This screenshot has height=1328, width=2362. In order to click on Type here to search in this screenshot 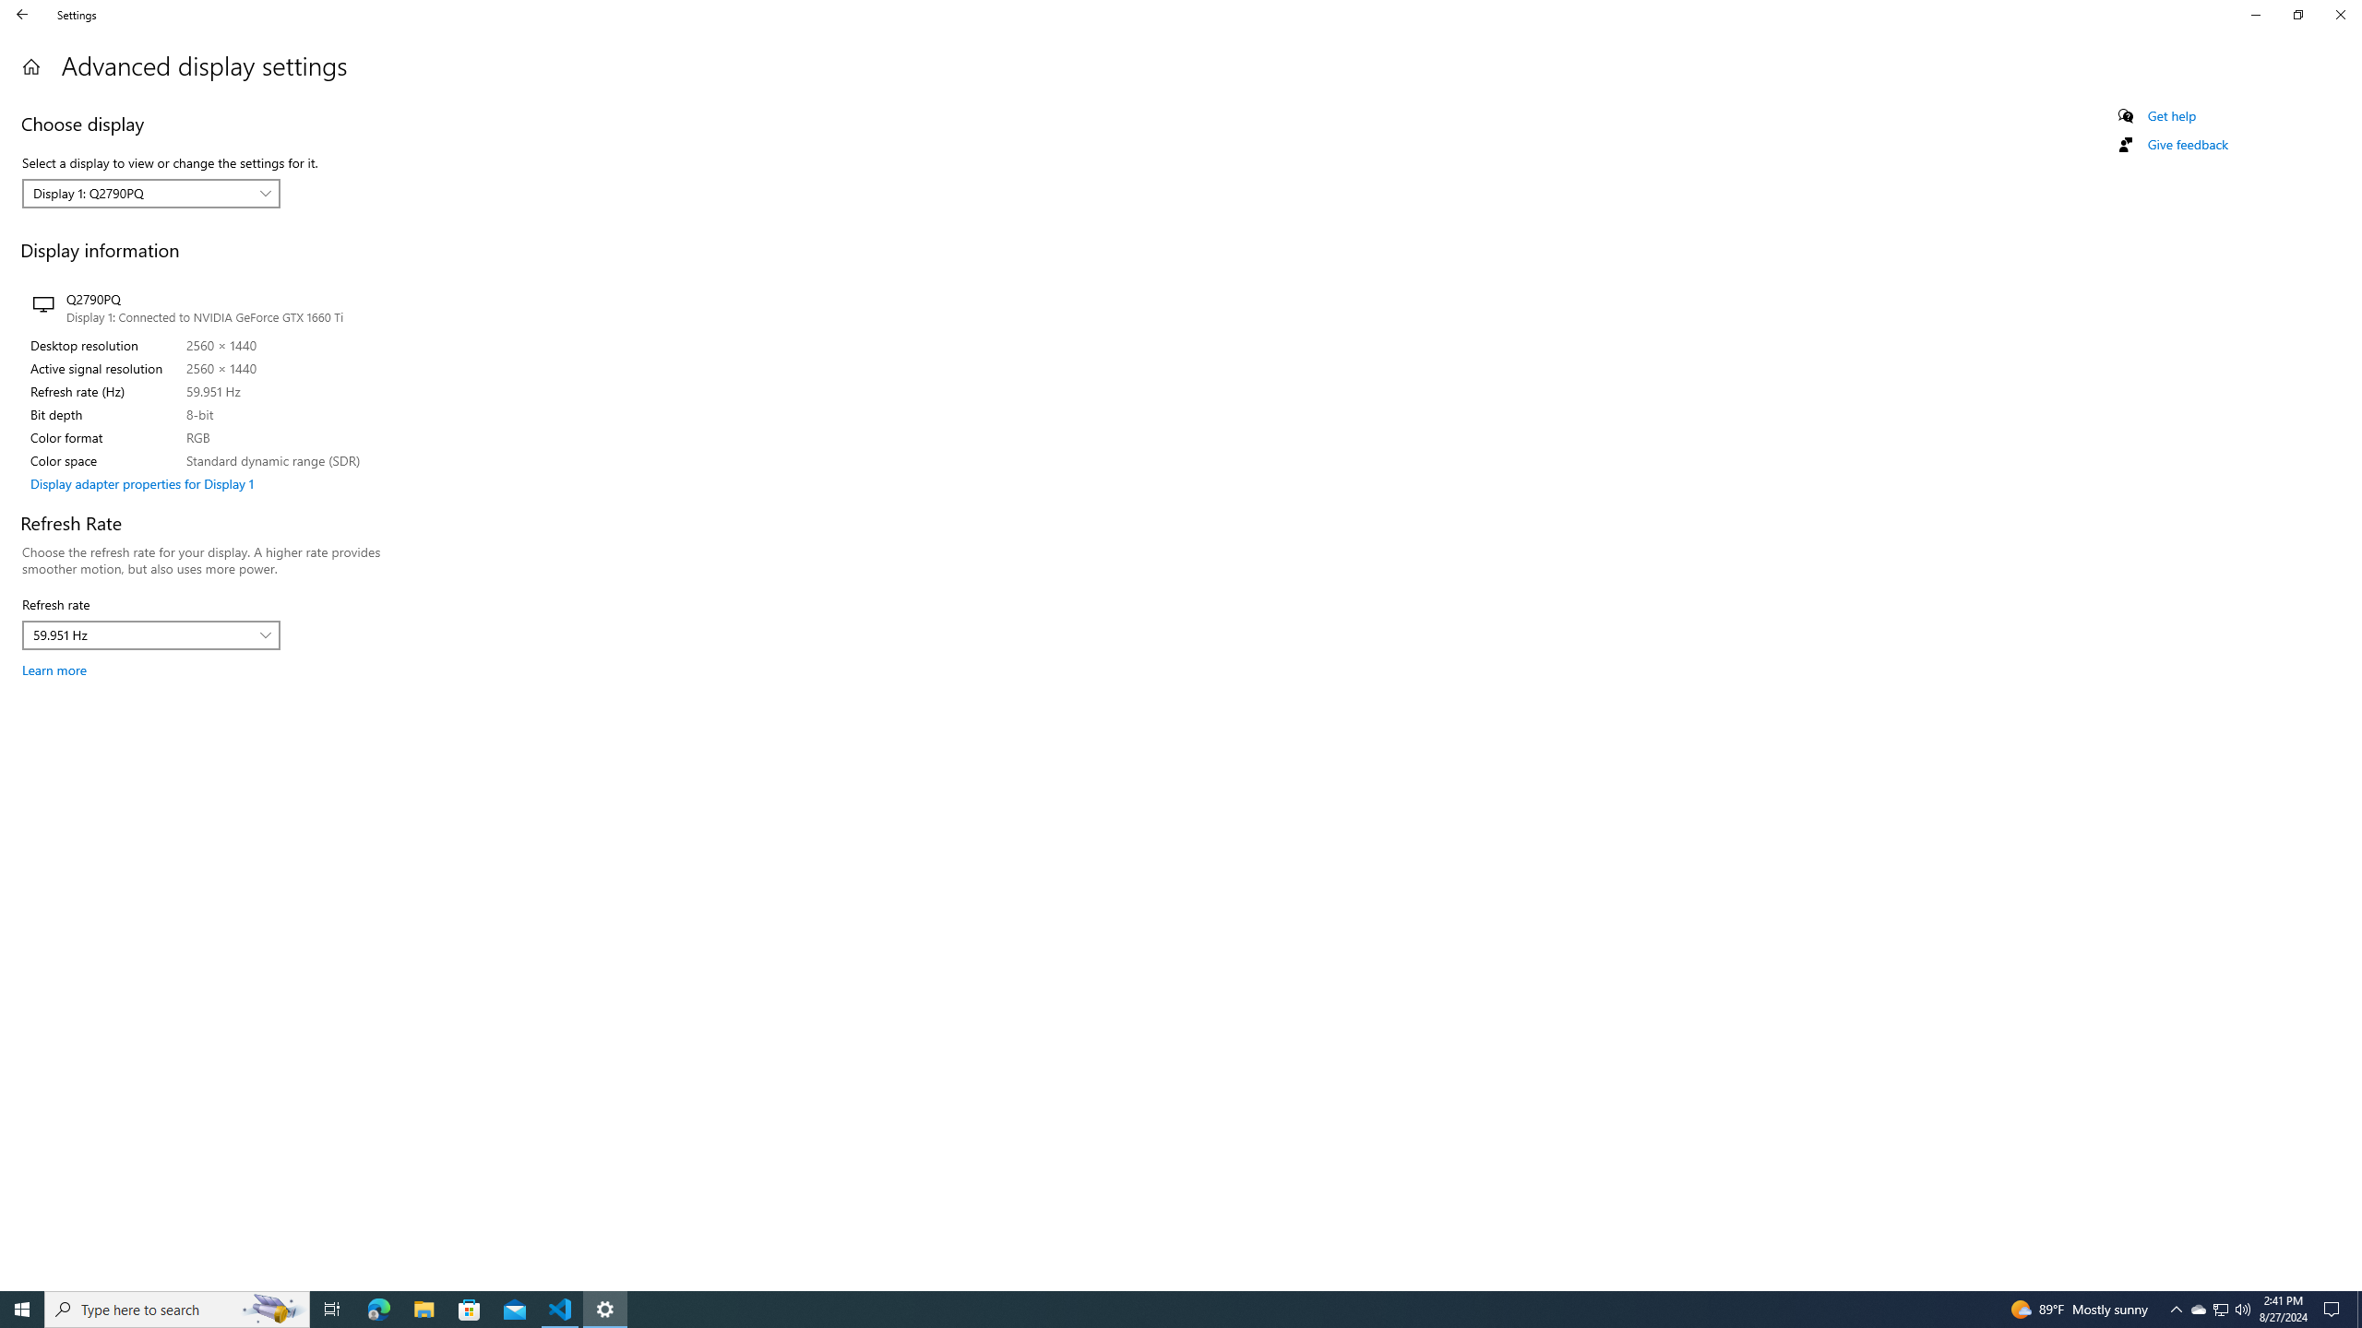, I will do `click(177, 1310)`.